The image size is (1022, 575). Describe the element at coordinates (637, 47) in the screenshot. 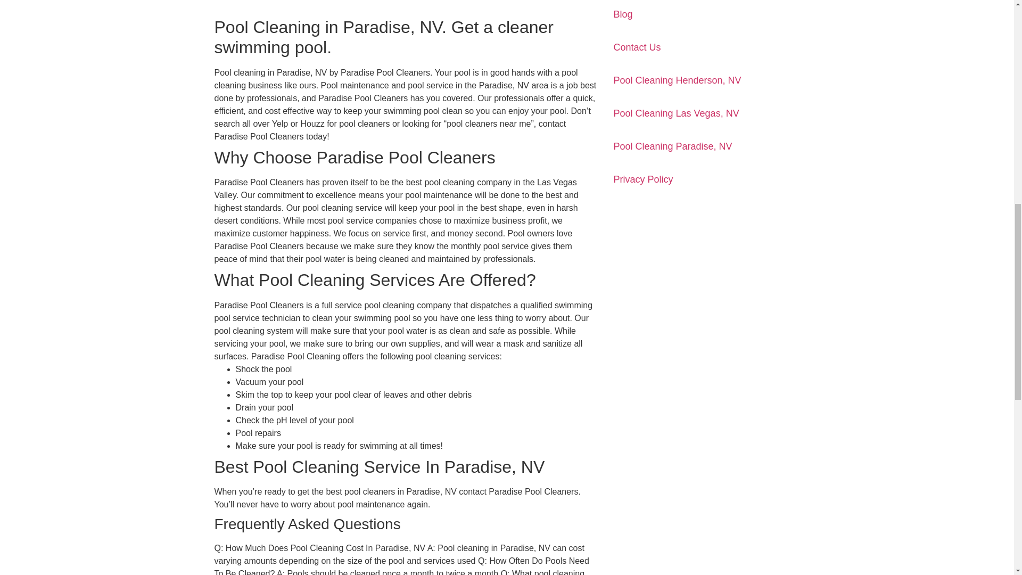

I see `Contact Us` at that location.